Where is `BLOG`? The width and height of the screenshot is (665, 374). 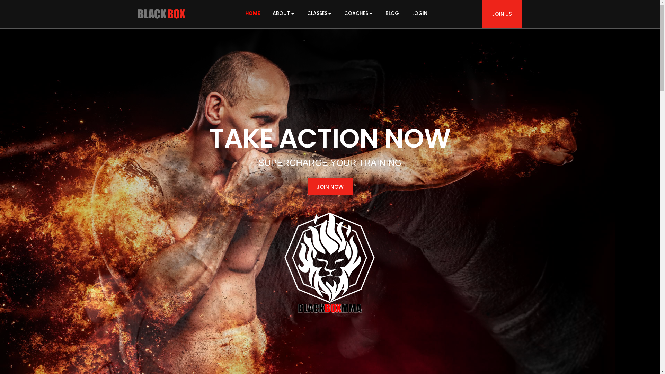
BLOG is located at coordinates (392, 13).